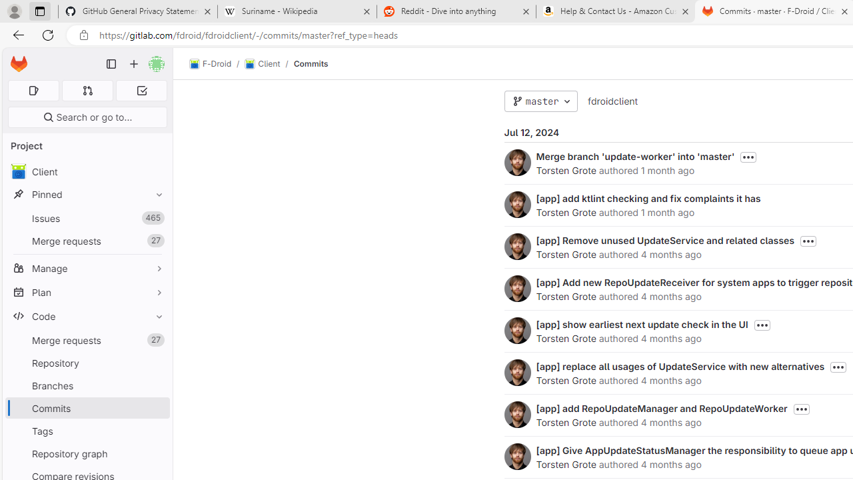 This screenshot has width=853, height=480. What do you see at coordinates (517, 456) in the screenshot?
I see `Torsten Grote's avatar` at bounding box center [517, 456].